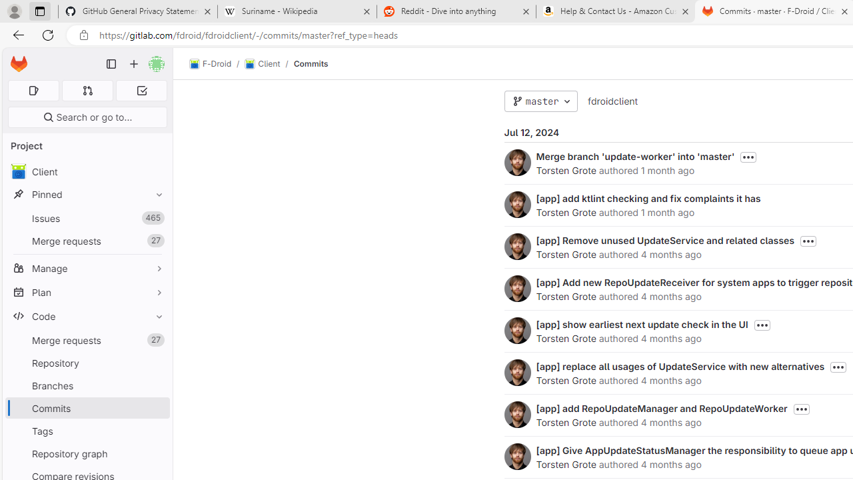 This screenshot has width=853, height=480. What do you see at coordinates (517, 456) in the screenshot?
I see `Torsten Grote's avatar` at bounding box center [517, 456].